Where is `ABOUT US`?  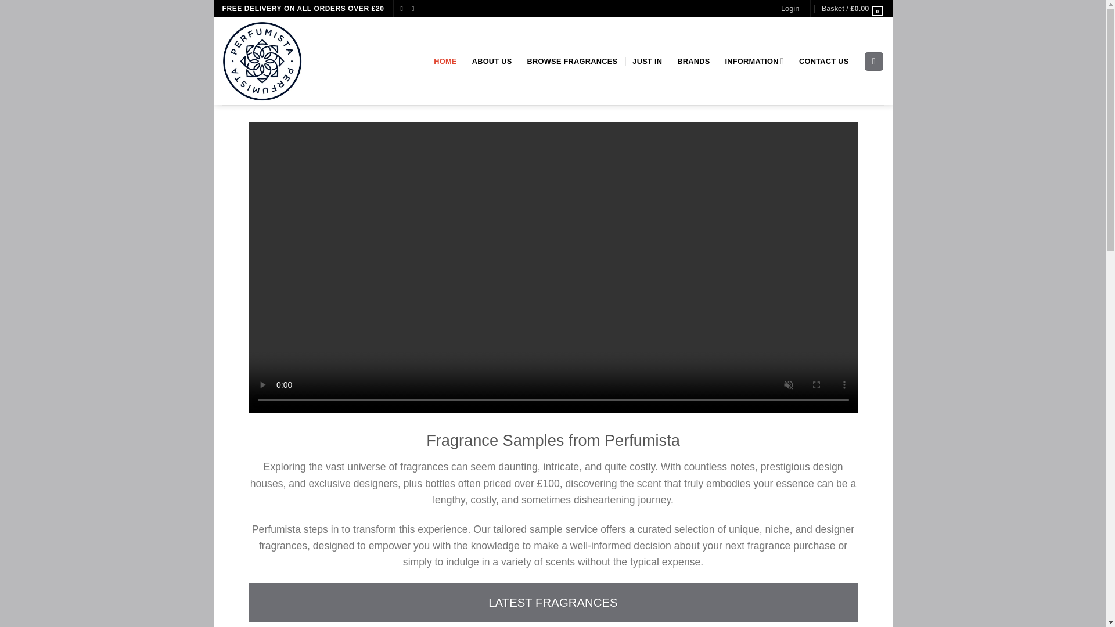 ABOUT US is located at coordinates (491, 62).